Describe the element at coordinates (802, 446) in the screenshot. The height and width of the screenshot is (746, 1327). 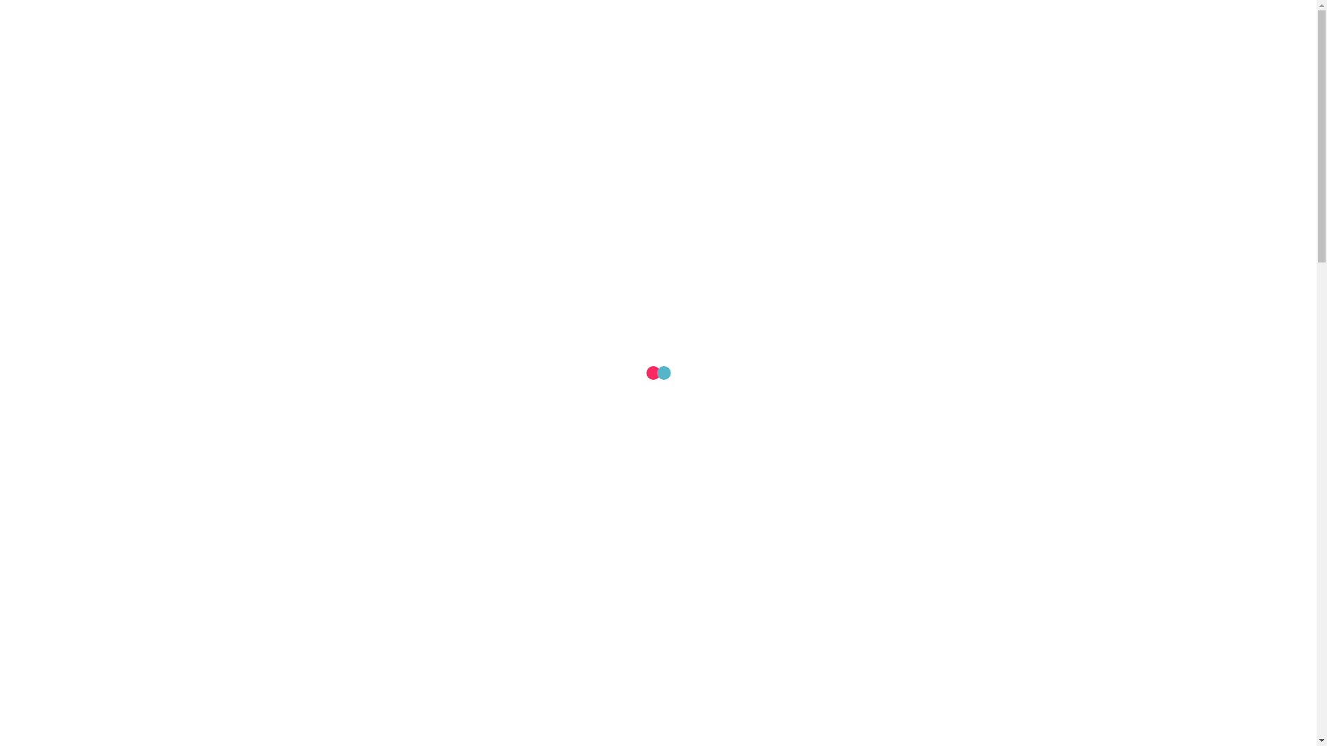
I see `Couples therapy` at that location.